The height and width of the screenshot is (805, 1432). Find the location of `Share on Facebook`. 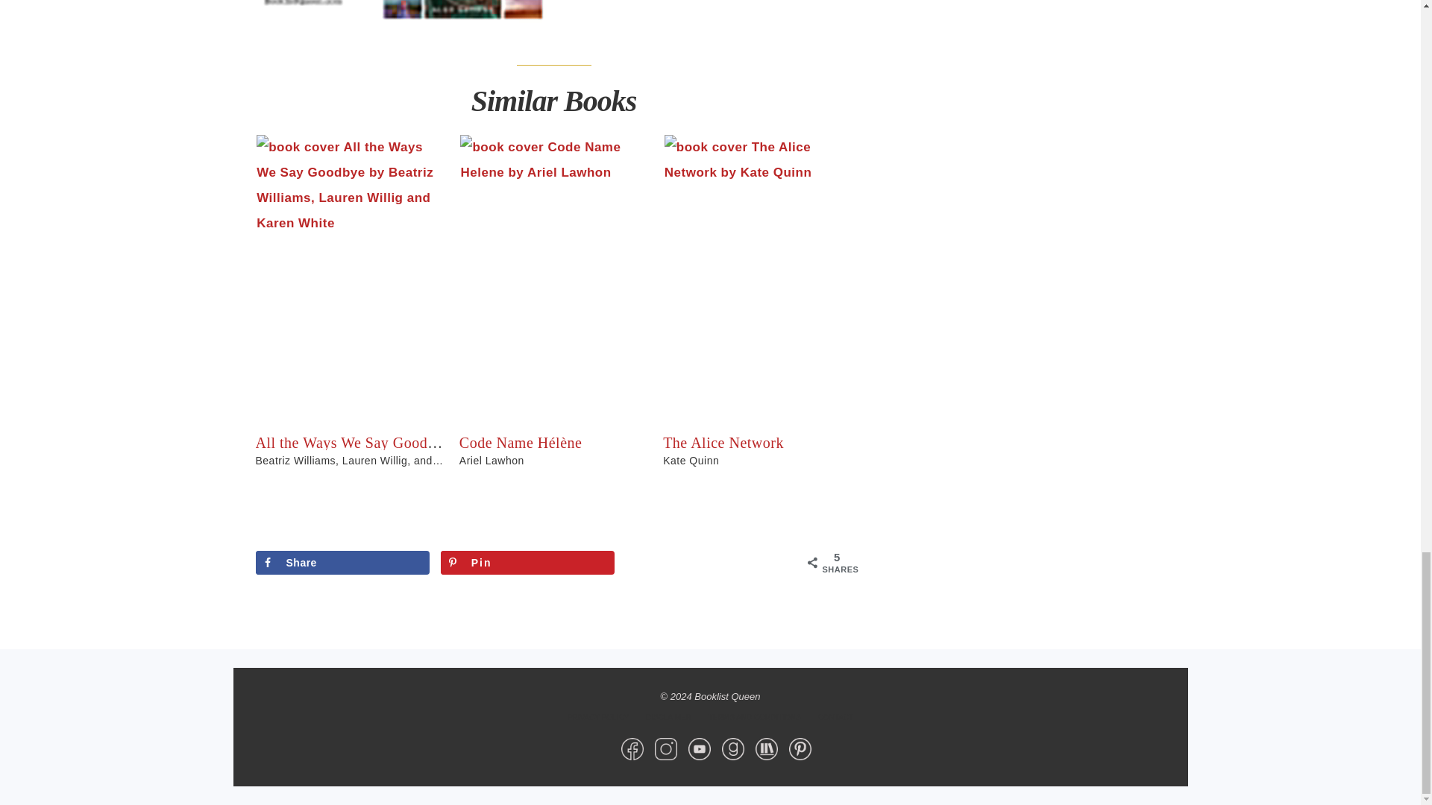

Share on Facebook is located at coordinates (342, 562).